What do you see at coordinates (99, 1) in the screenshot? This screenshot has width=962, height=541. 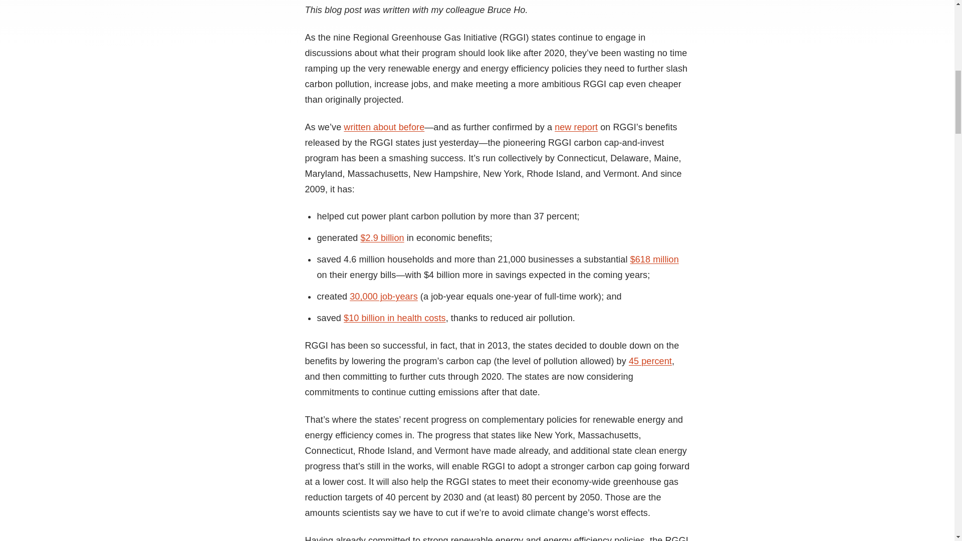 I see `Share this page block` at bounding box center [99, 1].